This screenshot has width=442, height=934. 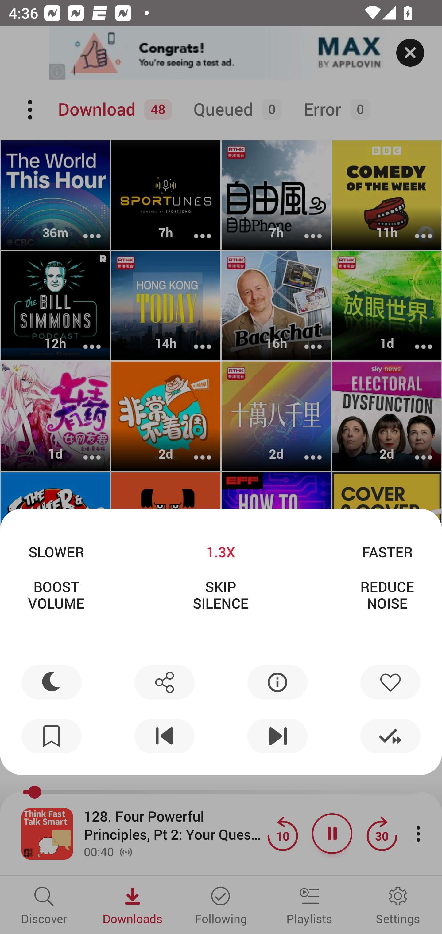 What do you see at coordinates (390, 682) in the screenshot?
I see `Like` at bounding box center [390, 682].